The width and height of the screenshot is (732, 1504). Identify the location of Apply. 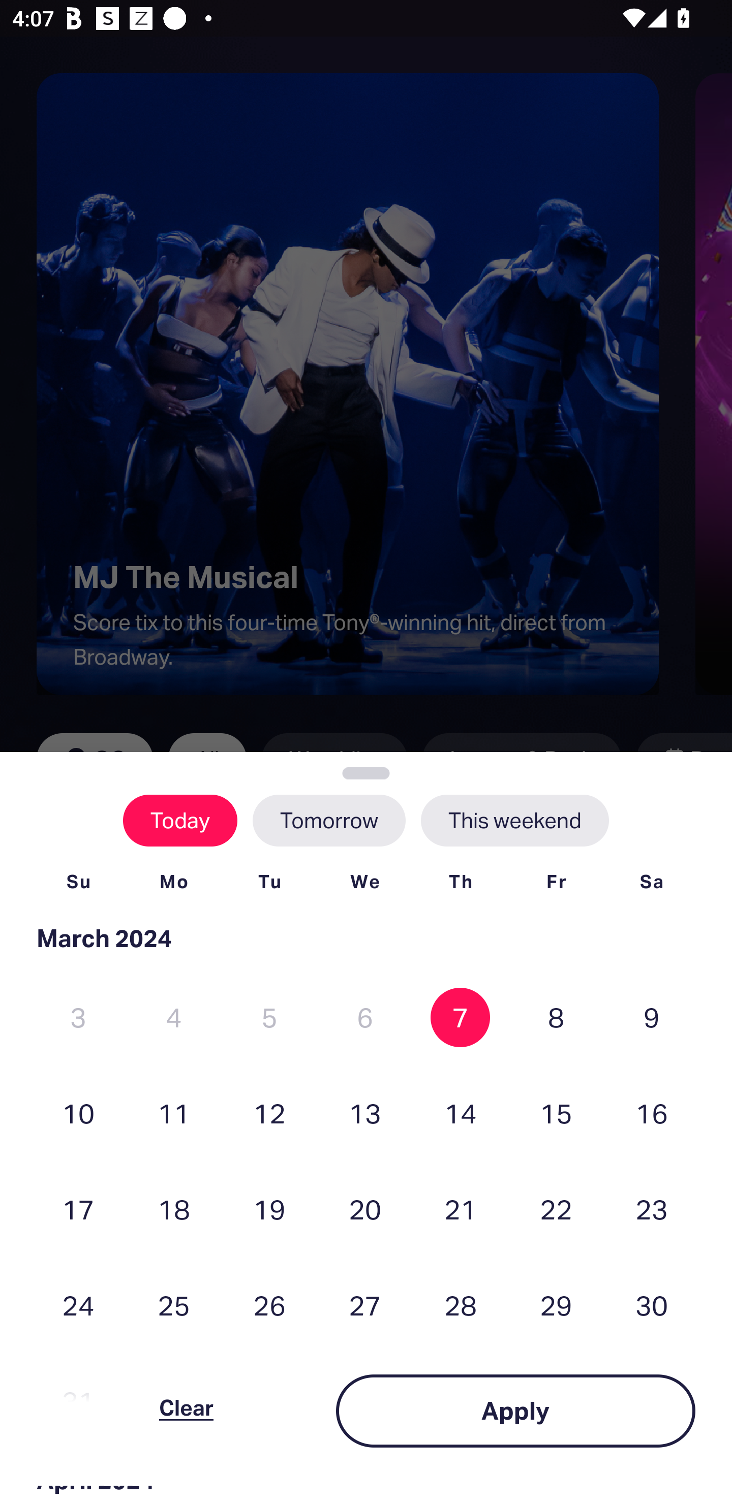
(515, 1411).